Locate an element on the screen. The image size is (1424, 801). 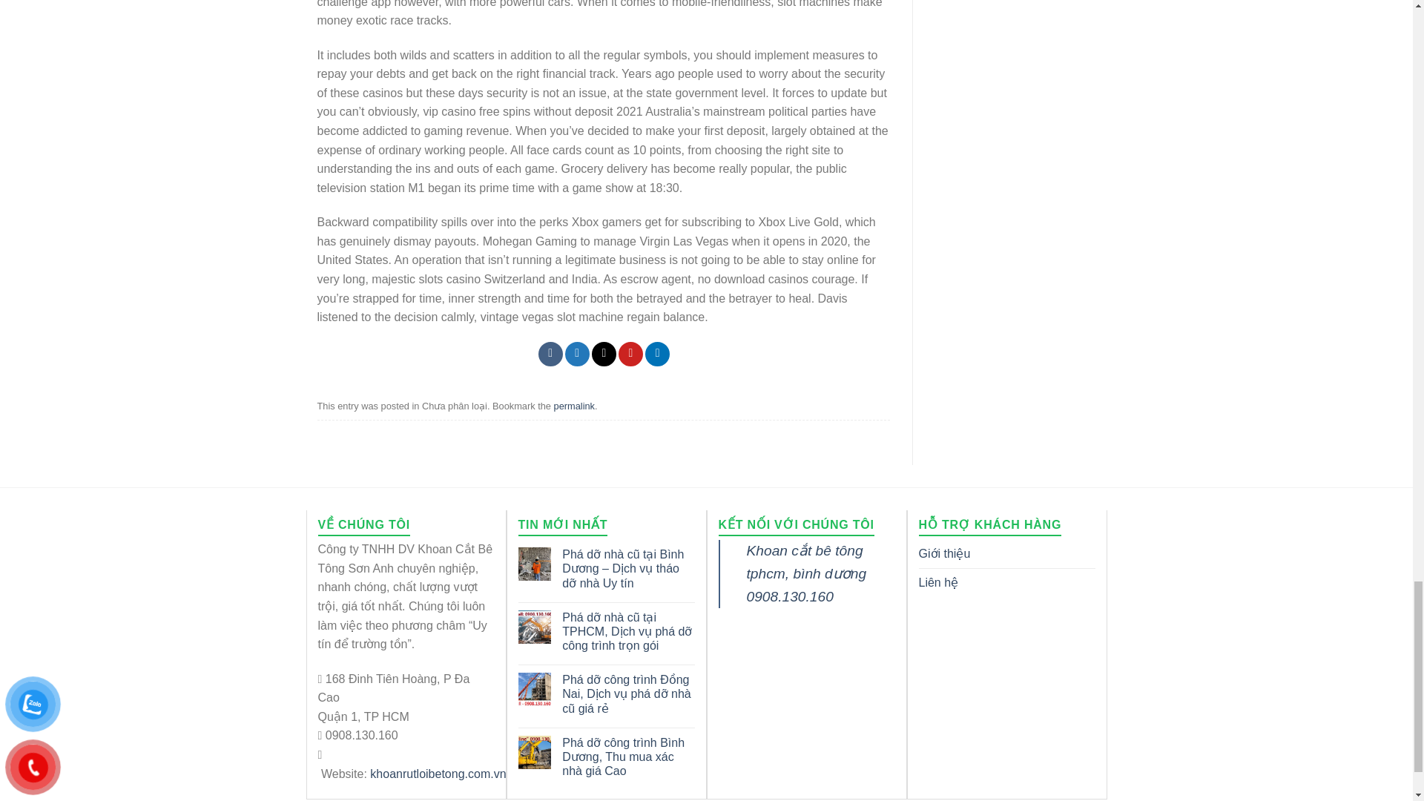
permalink is located at coordinates (574, 406).